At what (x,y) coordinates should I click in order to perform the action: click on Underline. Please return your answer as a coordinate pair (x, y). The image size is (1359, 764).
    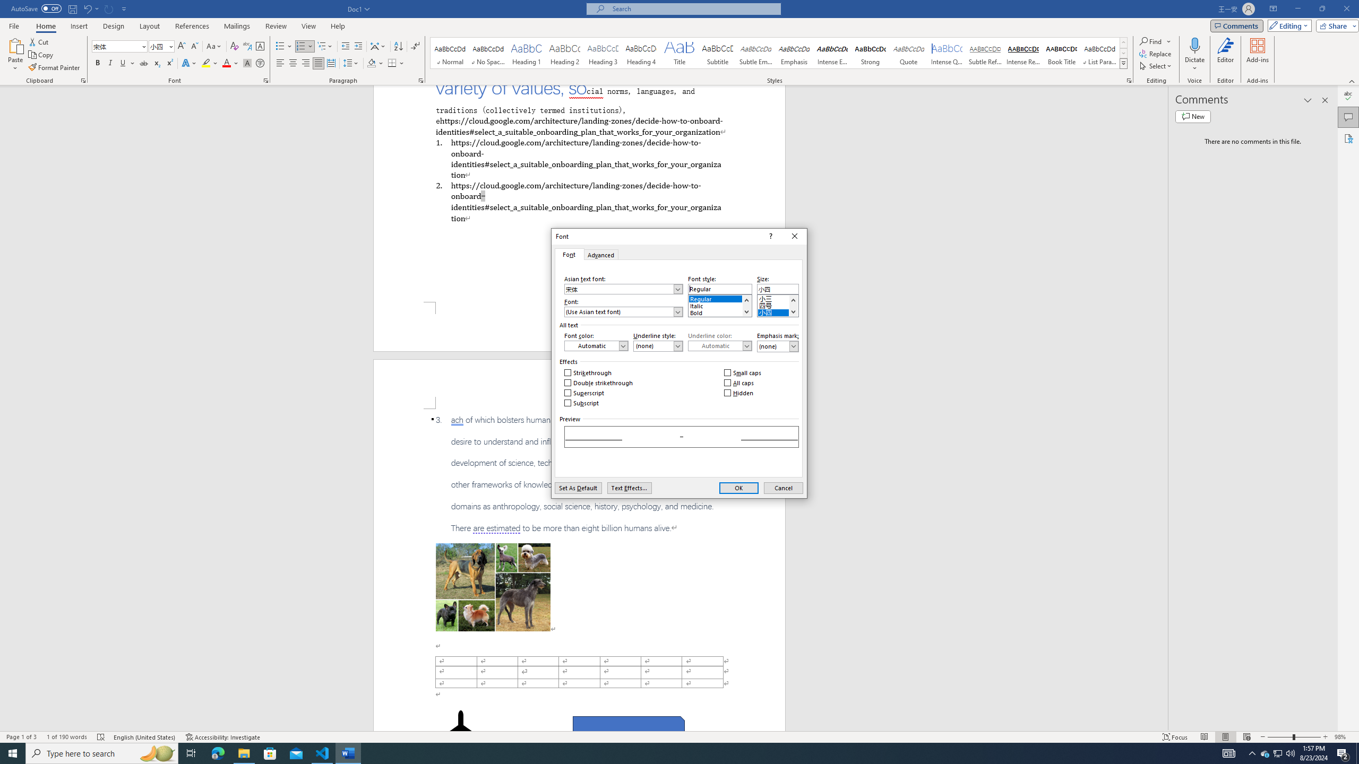
    Looking at the image, I should click on (123, 64).